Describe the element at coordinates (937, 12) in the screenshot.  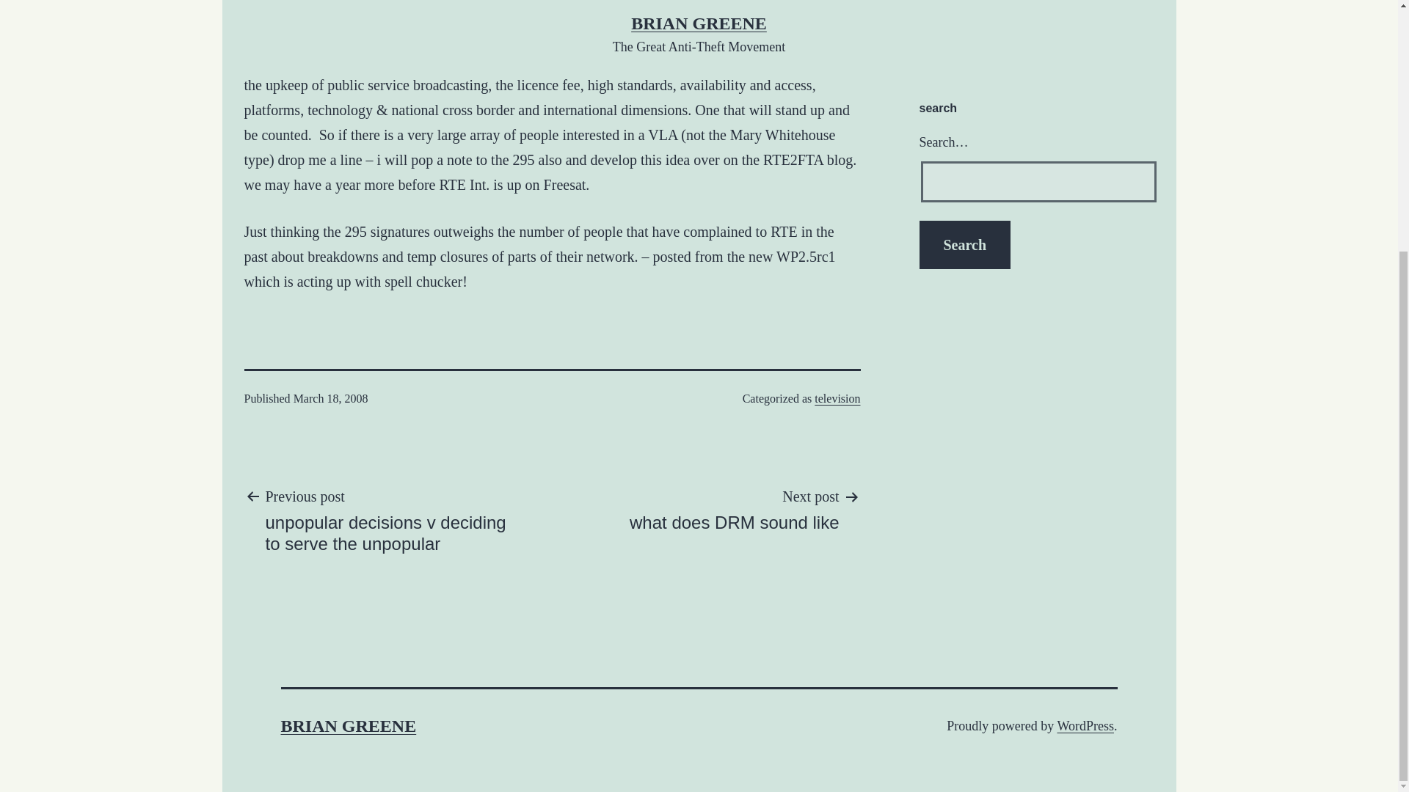
I see `Search` at that location.